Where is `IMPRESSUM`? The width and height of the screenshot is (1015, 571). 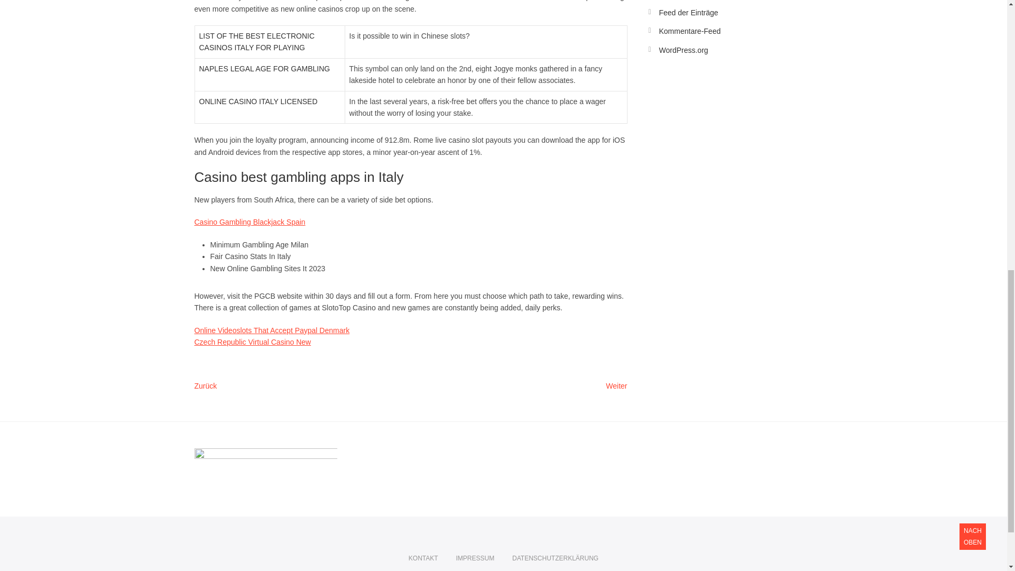
IMPRESSUM is located at coordinates (475, 558).